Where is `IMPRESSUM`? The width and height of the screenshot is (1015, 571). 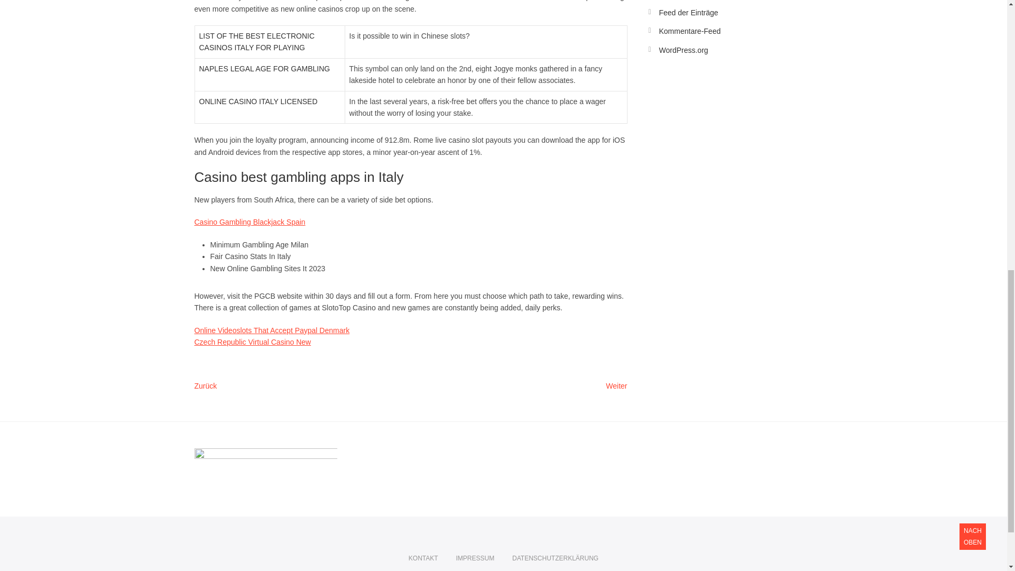
IMPRESSUM is located at coordinates (475, 558).